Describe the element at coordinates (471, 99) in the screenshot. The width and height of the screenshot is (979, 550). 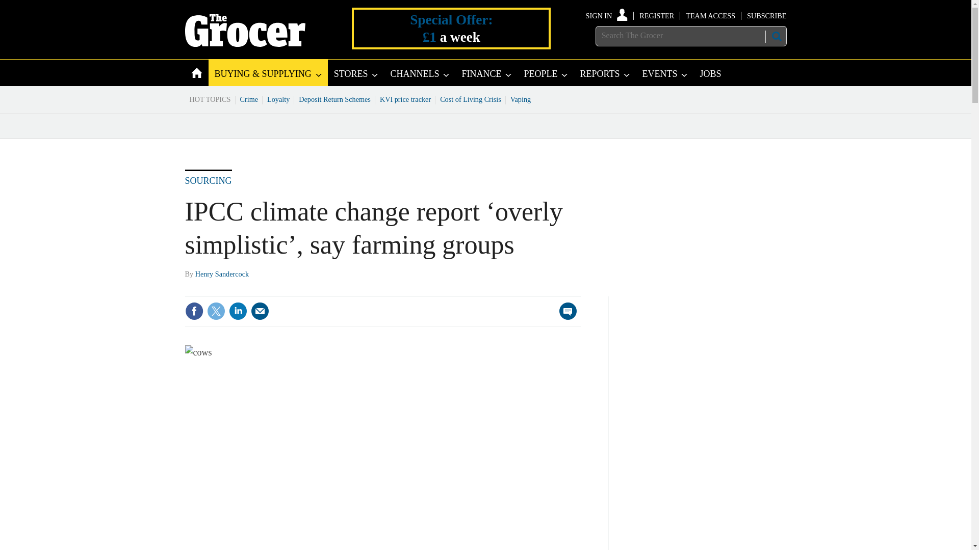
I see `Cost of Living Crisis` at that location.